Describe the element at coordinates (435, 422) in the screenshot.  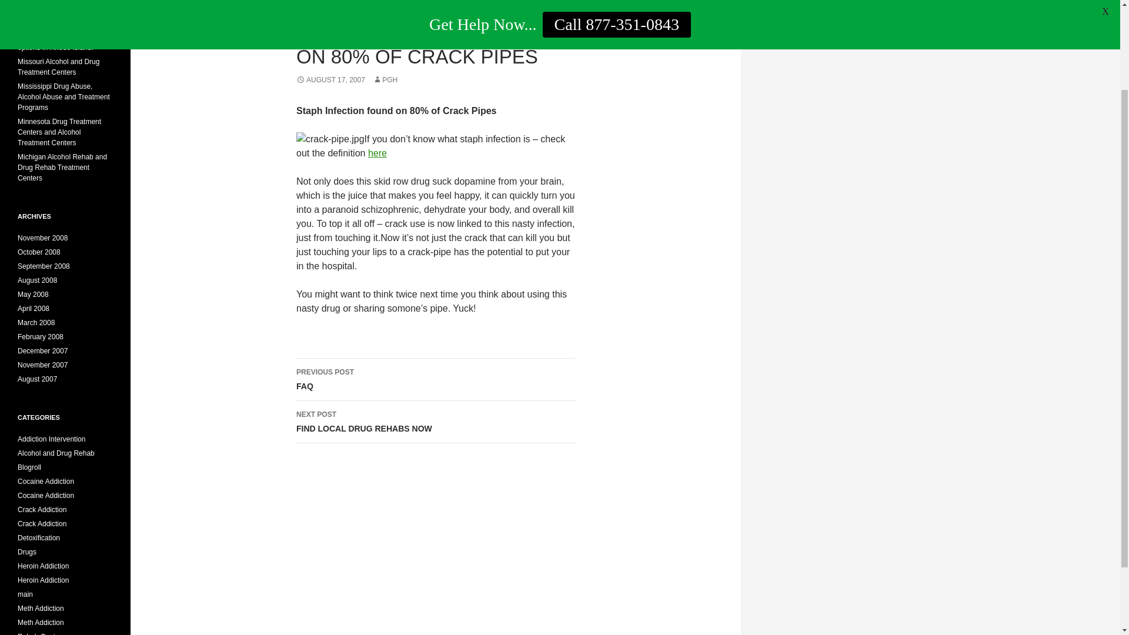
I see `Cocaine Addiction` at that location.